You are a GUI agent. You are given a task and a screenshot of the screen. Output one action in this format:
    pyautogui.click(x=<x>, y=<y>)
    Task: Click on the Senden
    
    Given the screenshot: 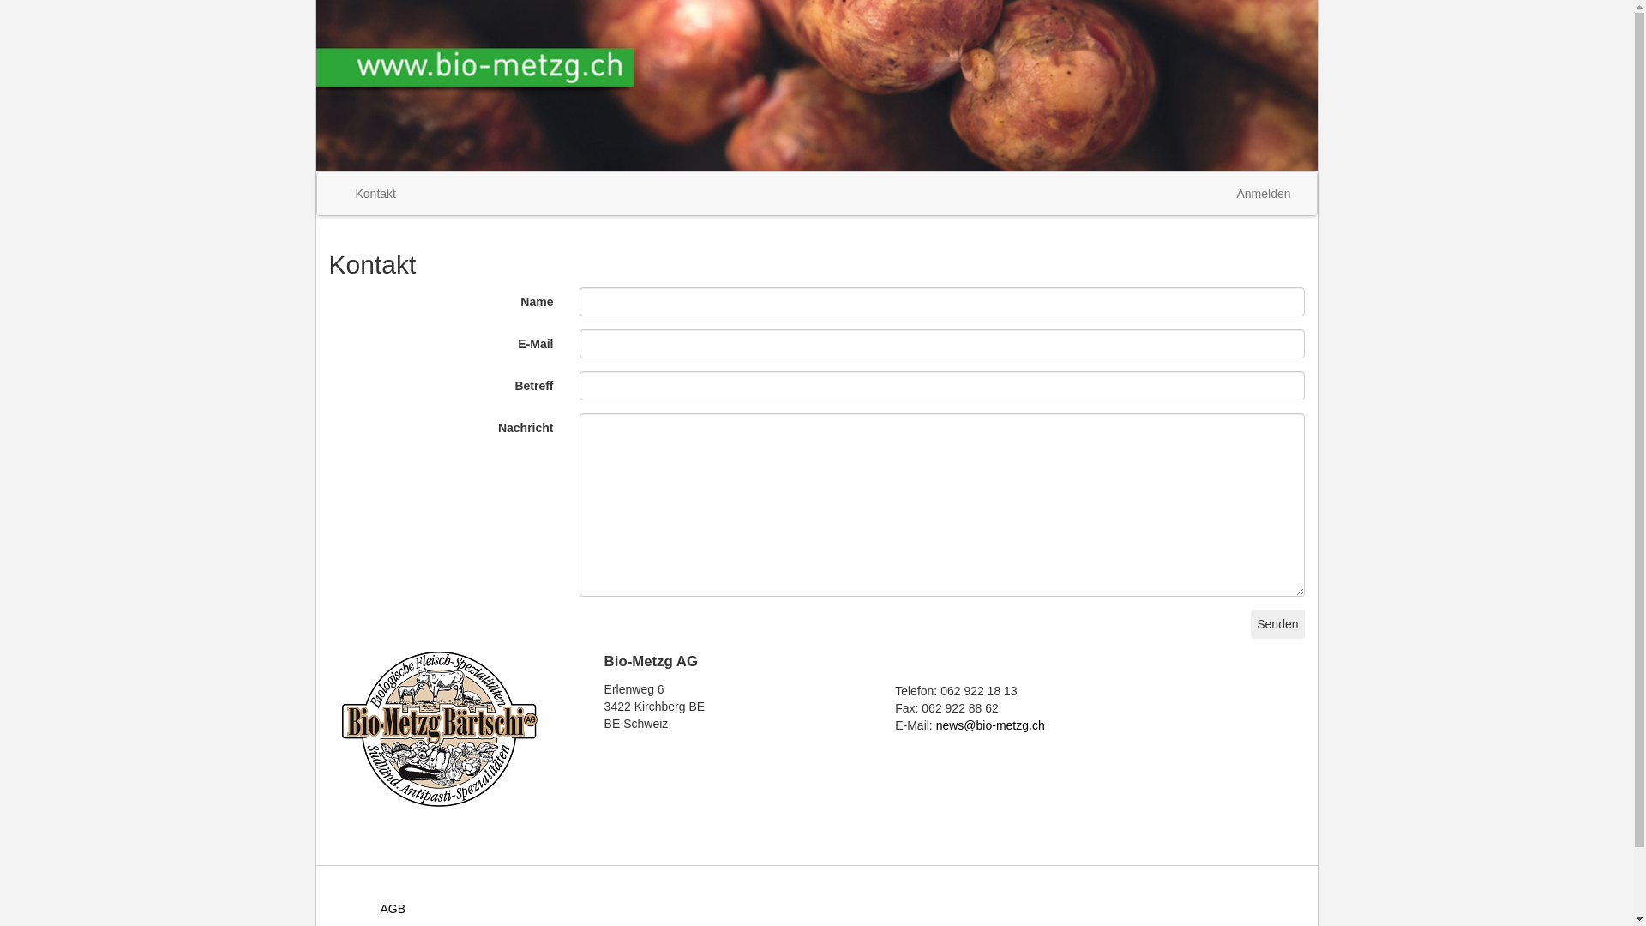 What is the action you would take?
    pyautogui.click(x=1277, y=624)
    